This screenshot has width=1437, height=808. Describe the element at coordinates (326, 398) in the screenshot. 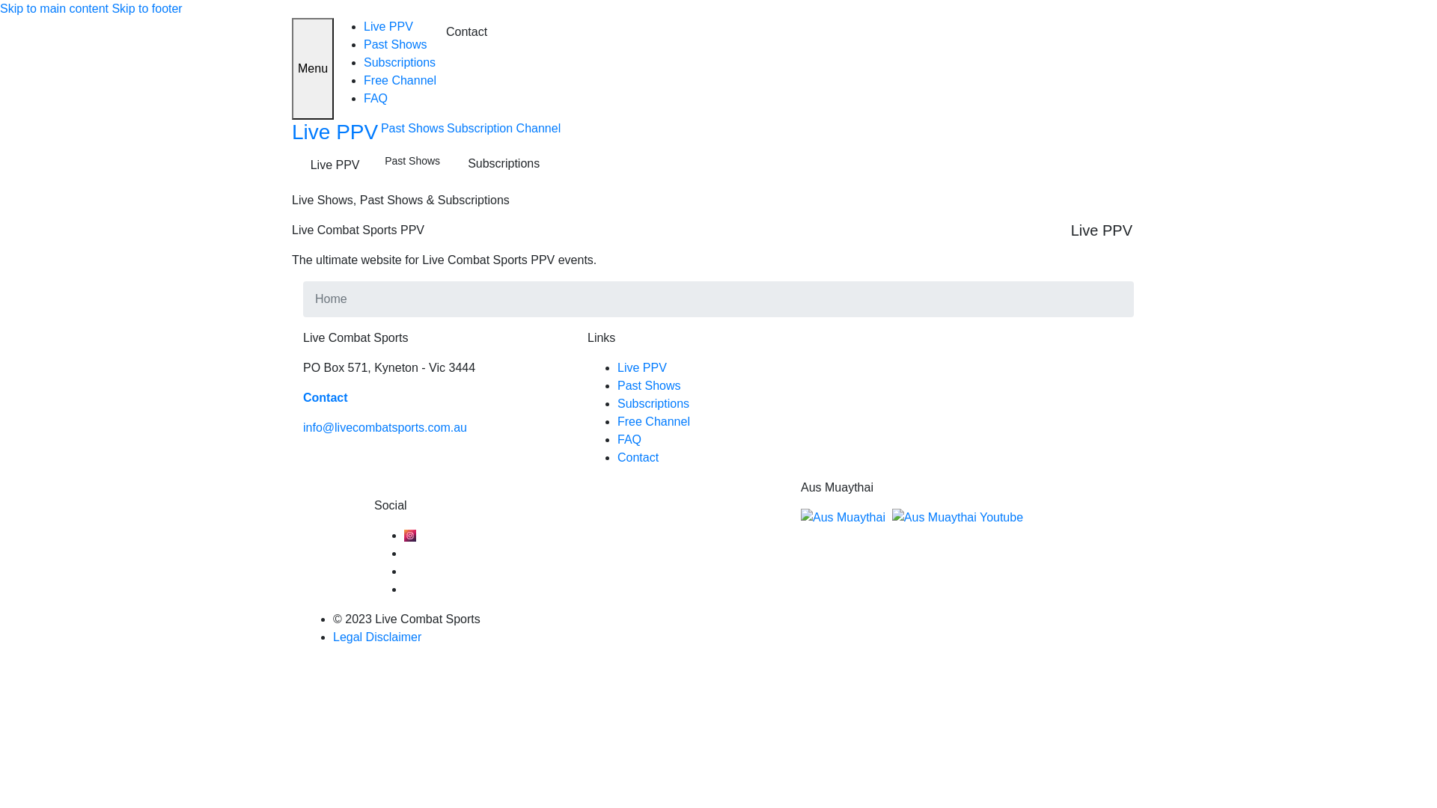

I see `Contact` at that location.